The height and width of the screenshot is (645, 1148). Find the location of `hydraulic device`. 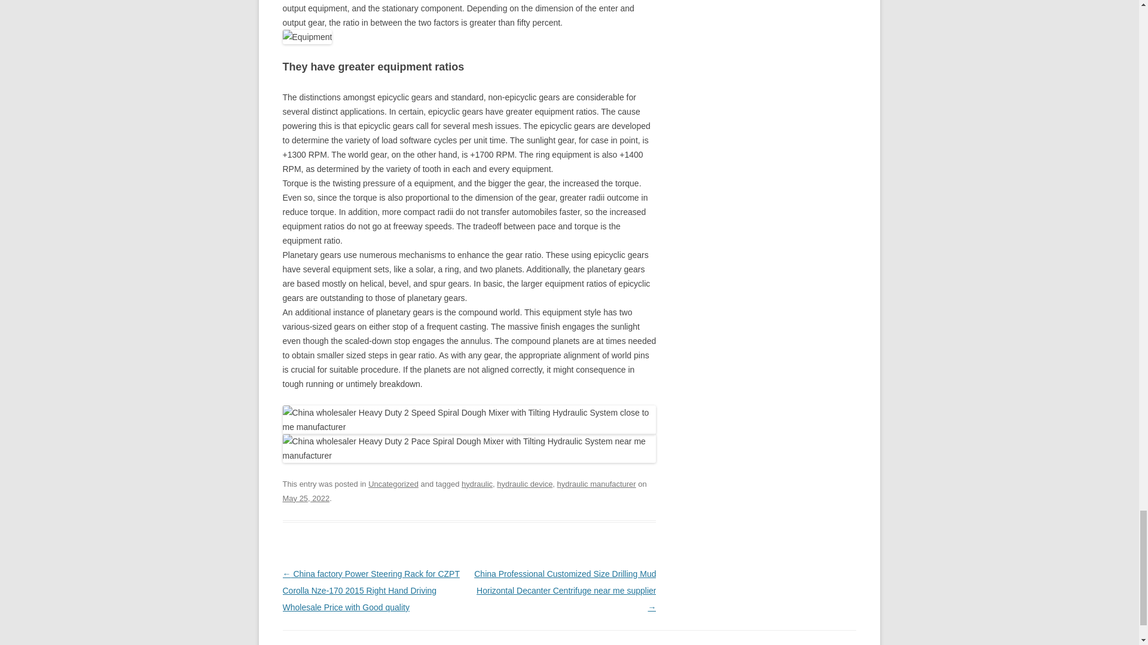

hydraulic device is located at coordinates (524, 484).